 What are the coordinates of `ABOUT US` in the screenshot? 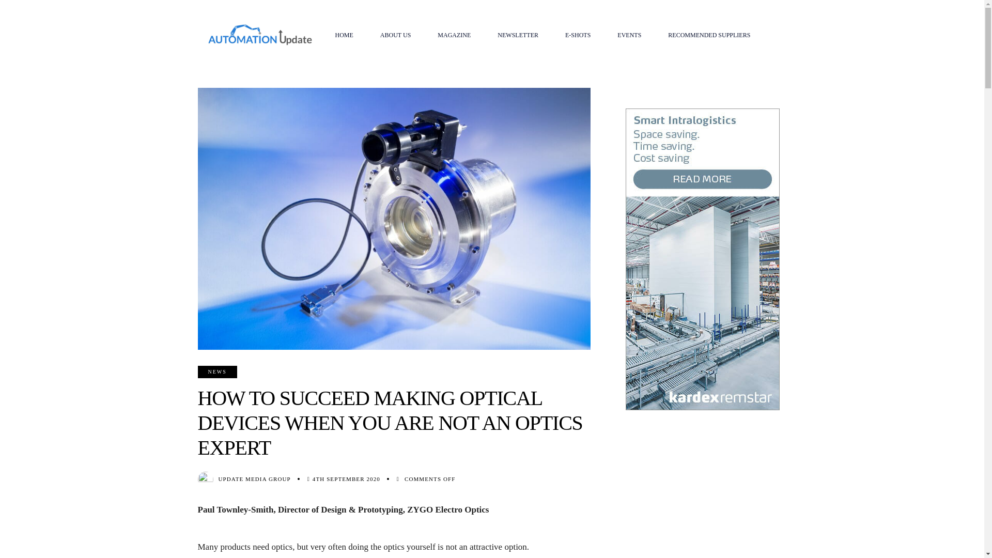 It's located at (396, 35).